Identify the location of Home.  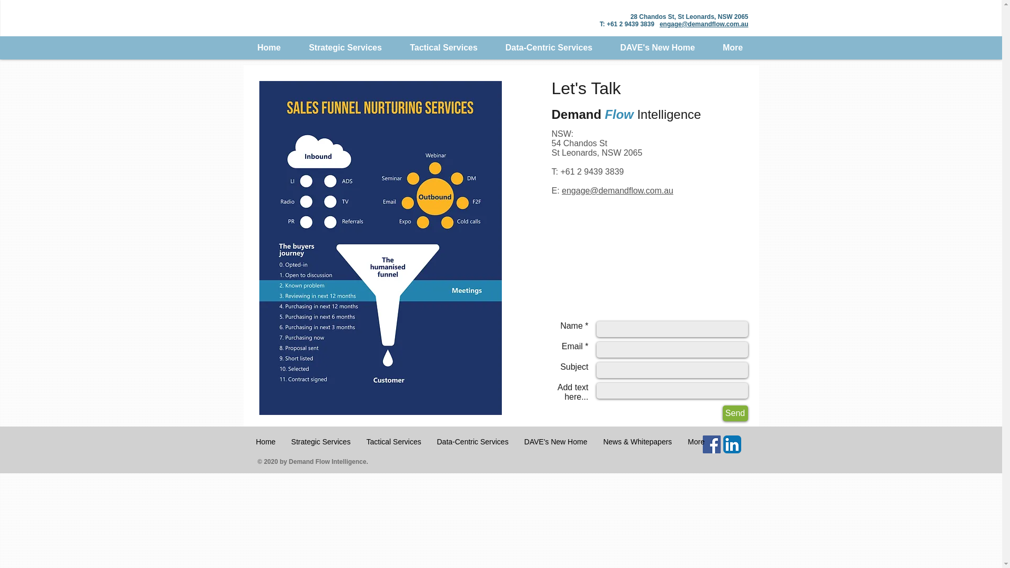
(269, 48).